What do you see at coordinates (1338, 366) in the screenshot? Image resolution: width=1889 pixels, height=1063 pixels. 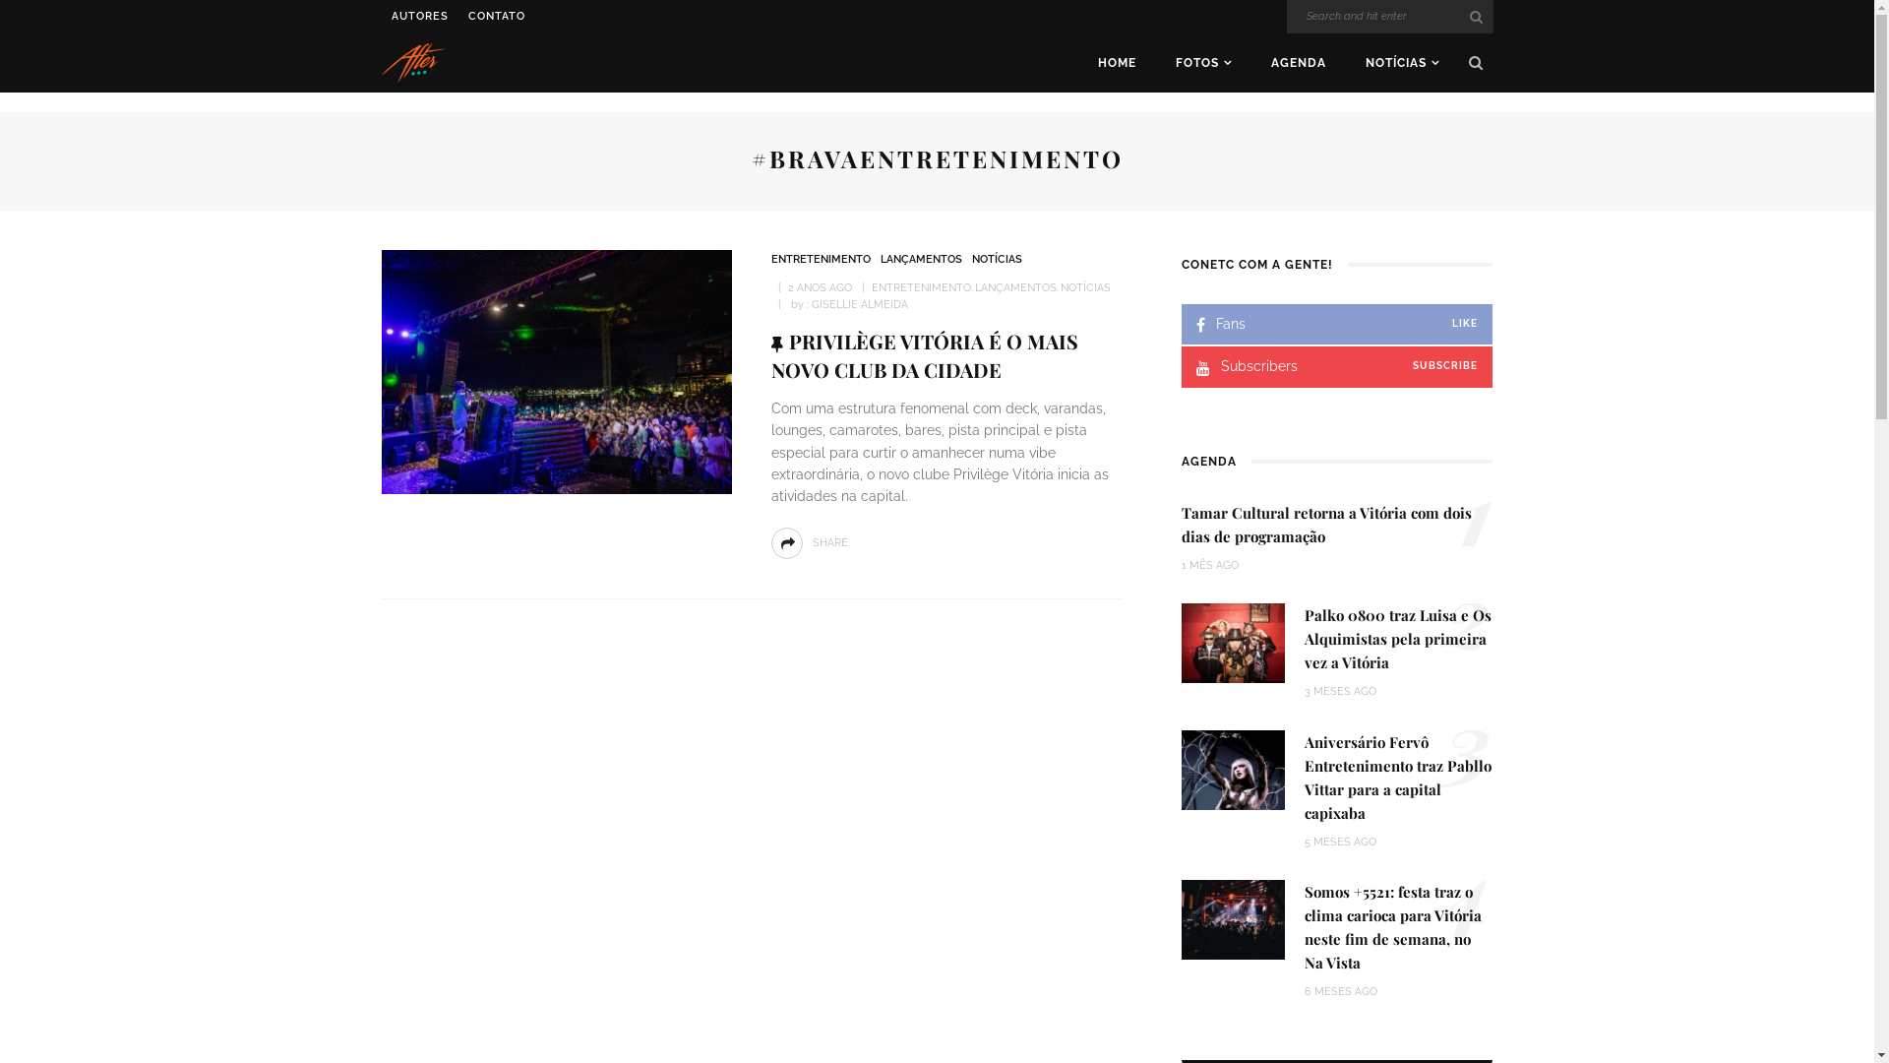 I see `Subscribers
SUBSCRIBE` at bounding box center [1338, 366].